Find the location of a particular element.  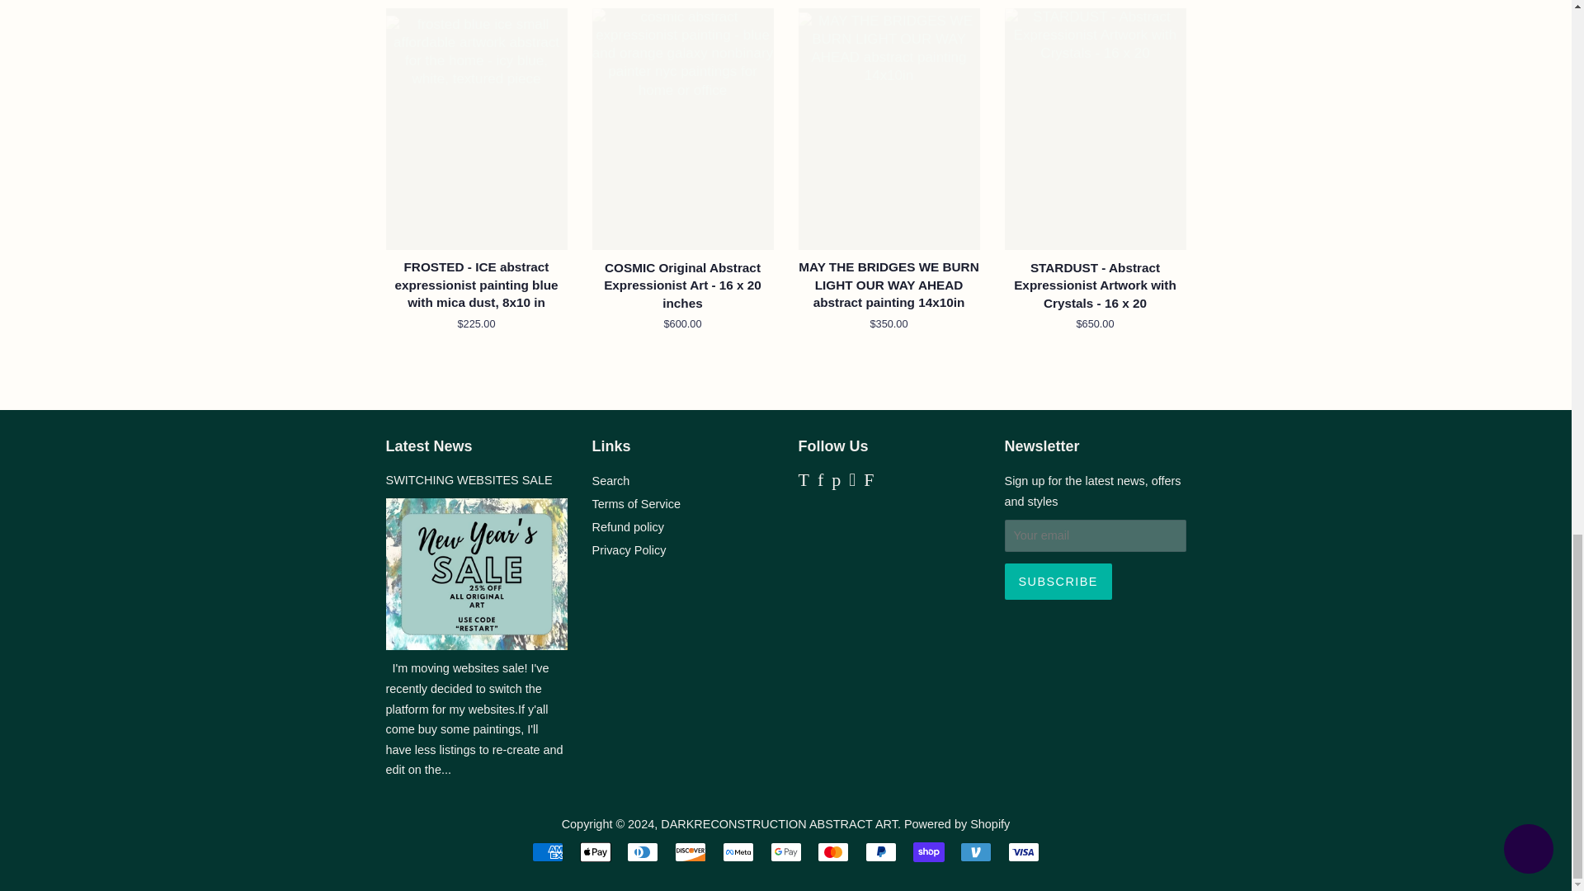

Shop Pay is located at coordinates (929, 851).